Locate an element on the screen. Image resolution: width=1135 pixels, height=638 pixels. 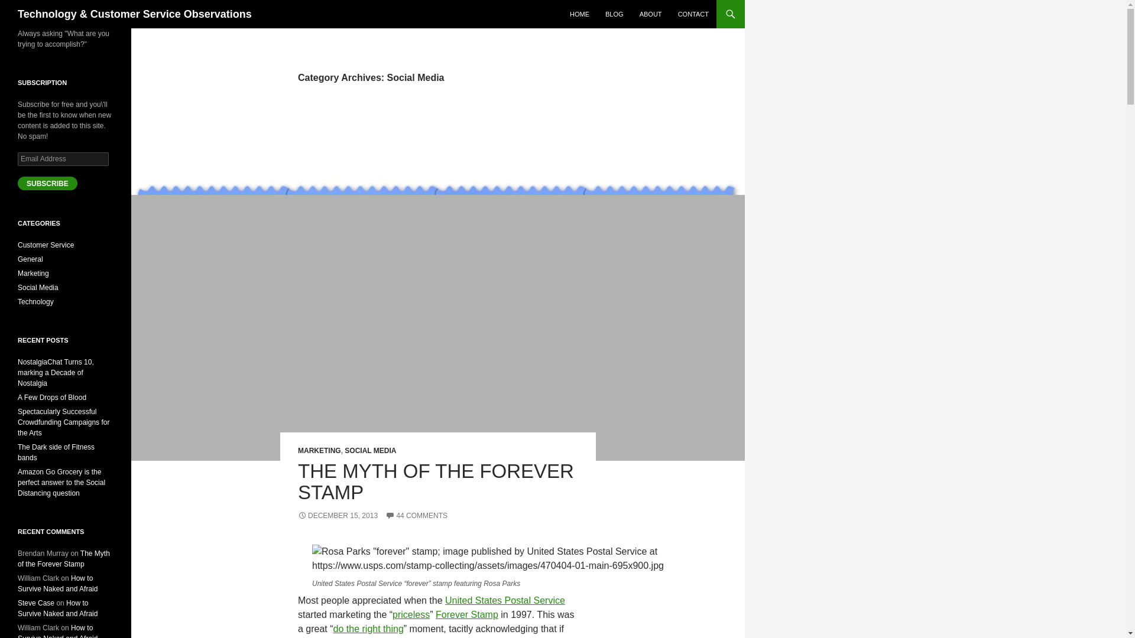
THE MYTH OF THE FOREVER STAMP is located at coordinates (436, 481).